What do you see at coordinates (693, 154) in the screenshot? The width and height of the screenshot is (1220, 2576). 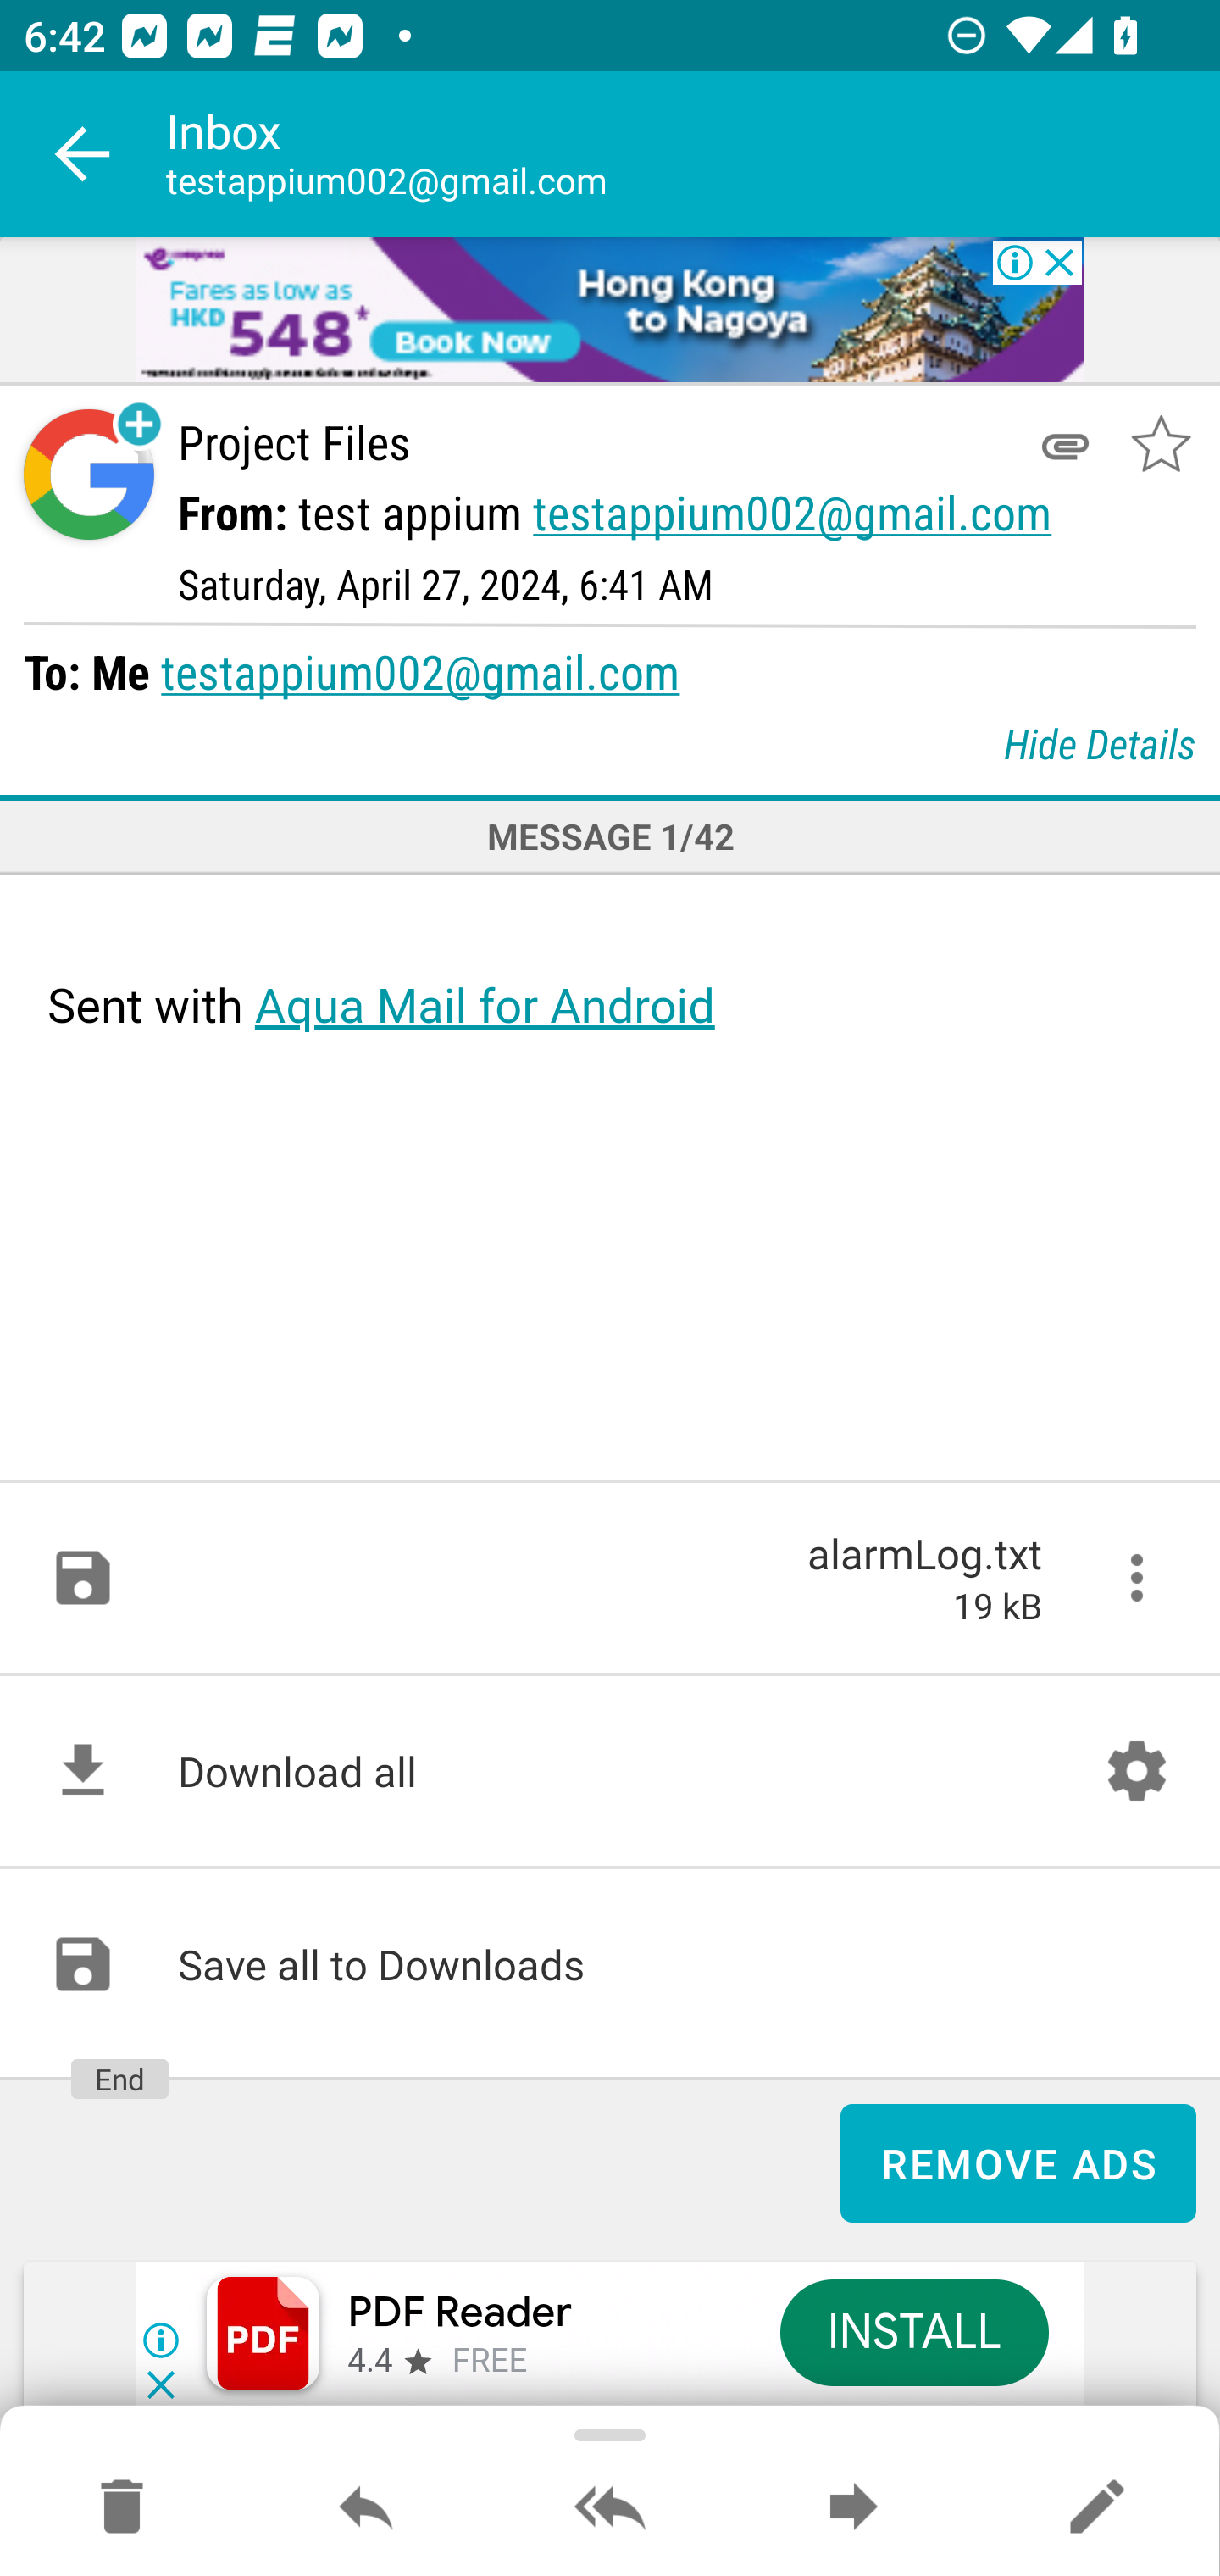 I see `Inbox testappium002@gmail.com` at bounding box center [693, 154].